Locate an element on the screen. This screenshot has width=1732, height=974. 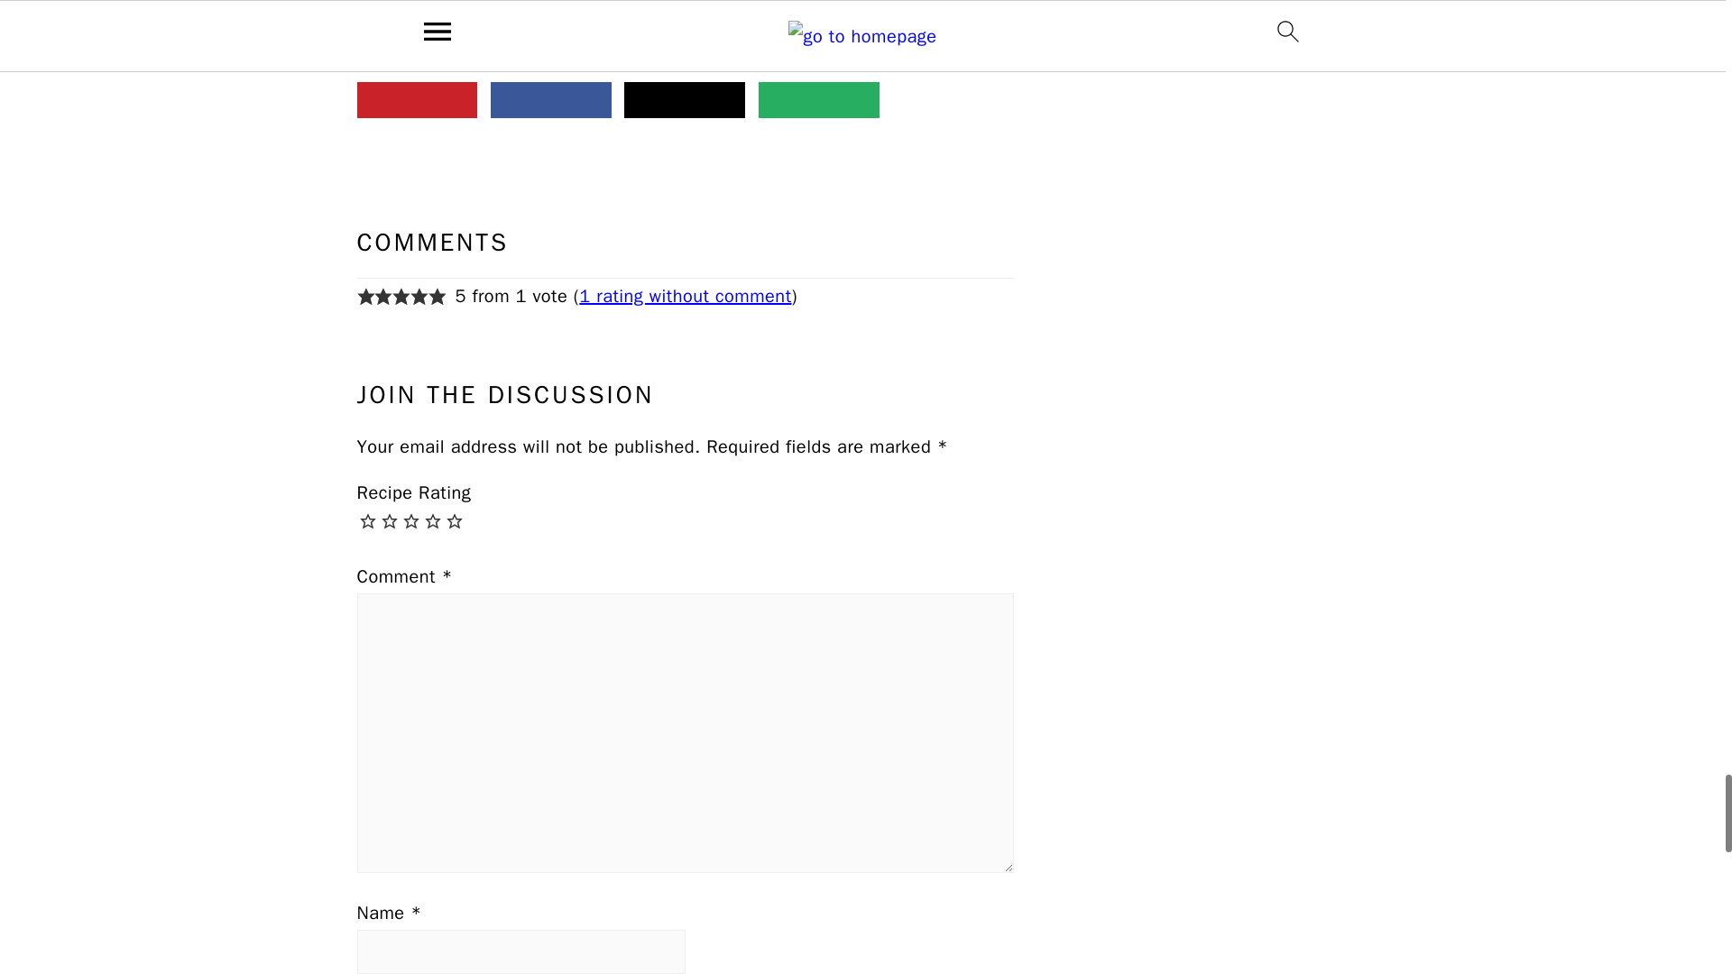
Send over email is located at coordinates (819, 99).